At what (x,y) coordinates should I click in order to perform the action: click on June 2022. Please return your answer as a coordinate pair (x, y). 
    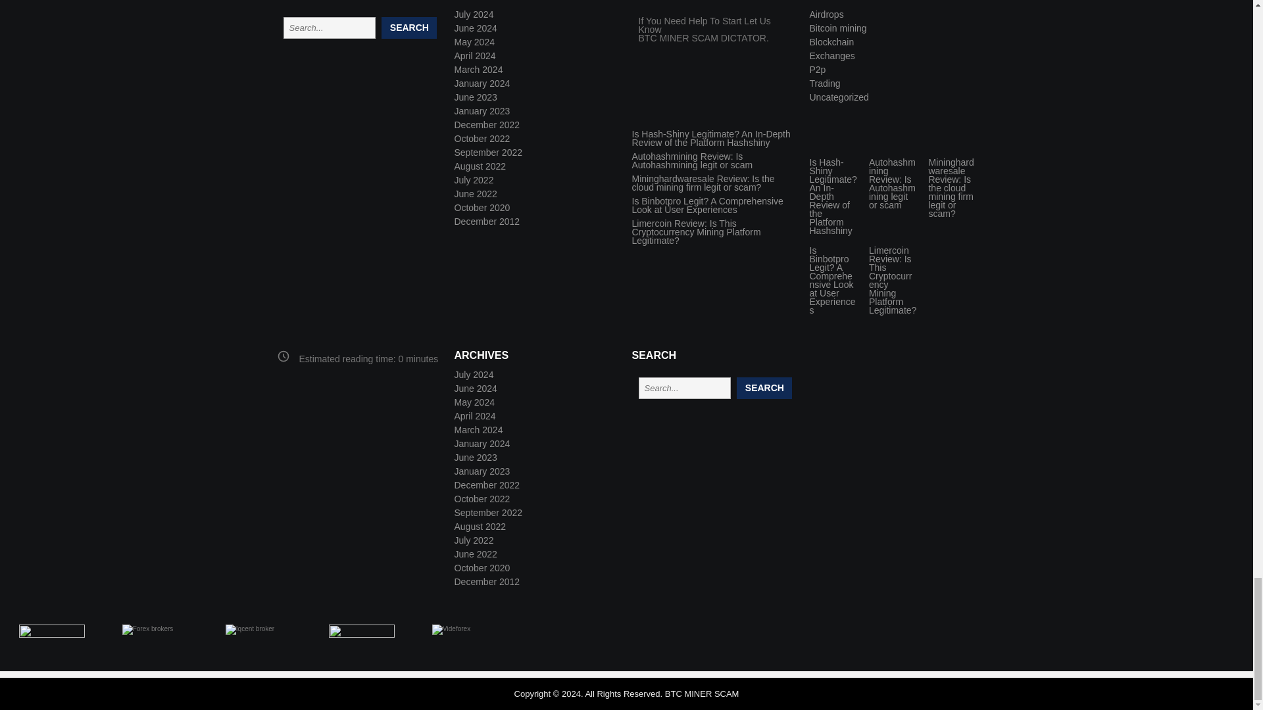
    Looking at the image, I should click on (475, 194).